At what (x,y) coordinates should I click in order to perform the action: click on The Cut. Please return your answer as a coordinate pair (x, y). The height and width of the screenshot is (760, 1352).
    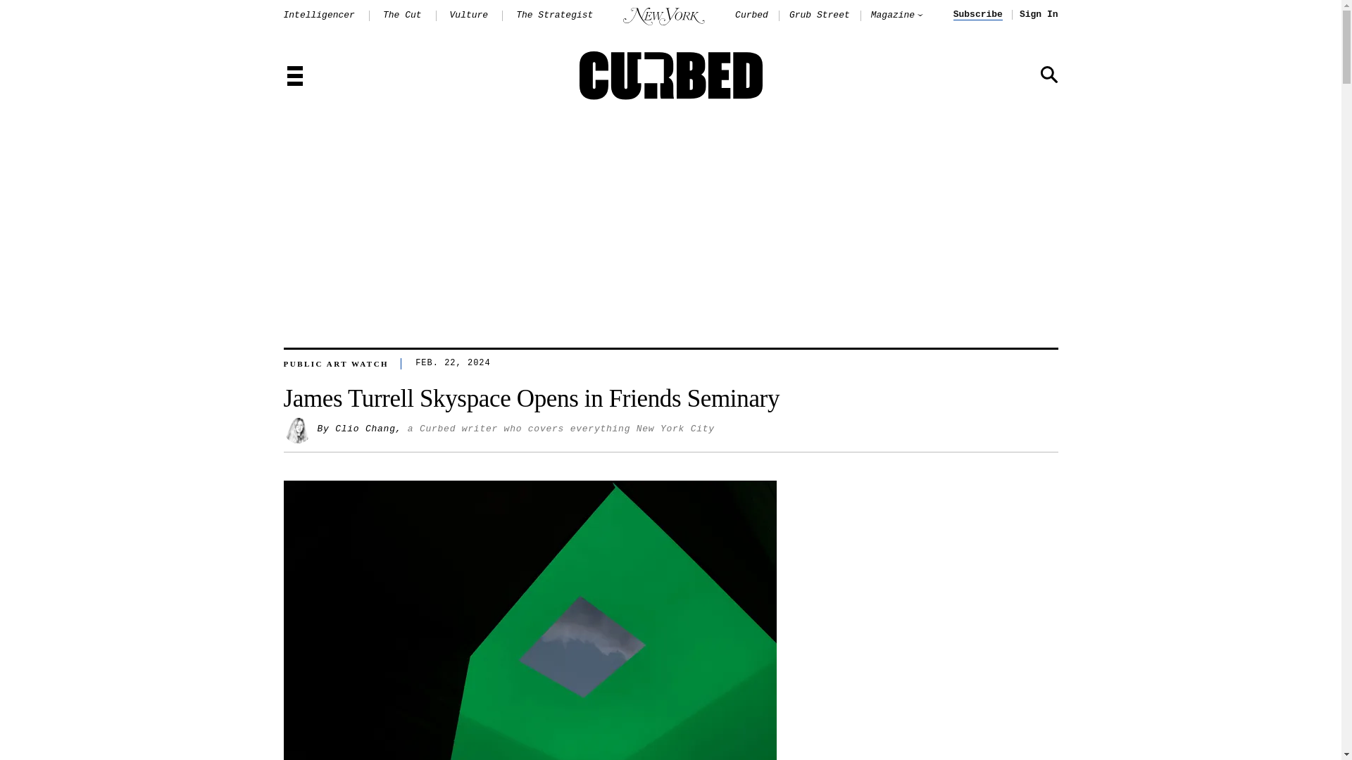
    Looking at the image, I should click on (402, 15).